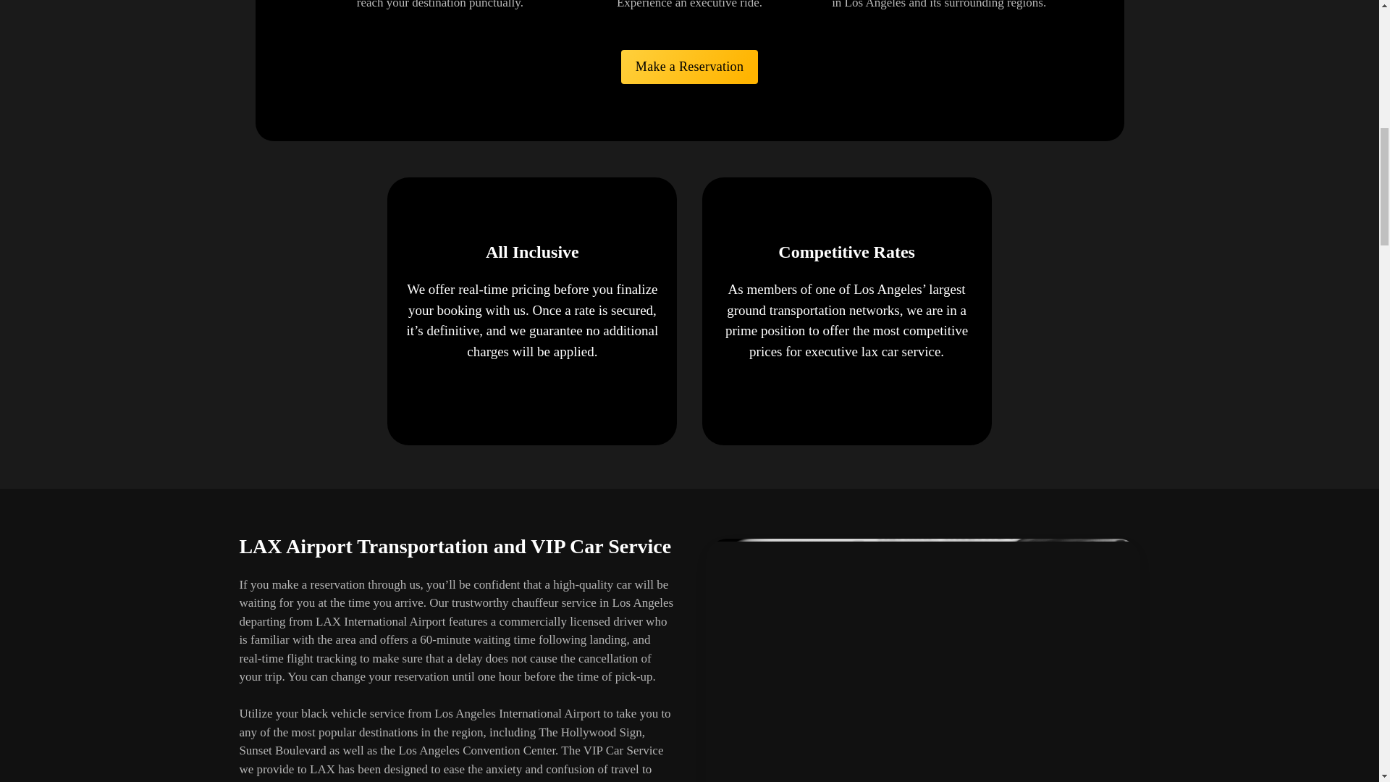 This screenshot has width=1390, height=782. What do you see at coordinates (1343, 687) in the screenshot?
I see `Scroll back to top` at bounding box center [1343, 687].